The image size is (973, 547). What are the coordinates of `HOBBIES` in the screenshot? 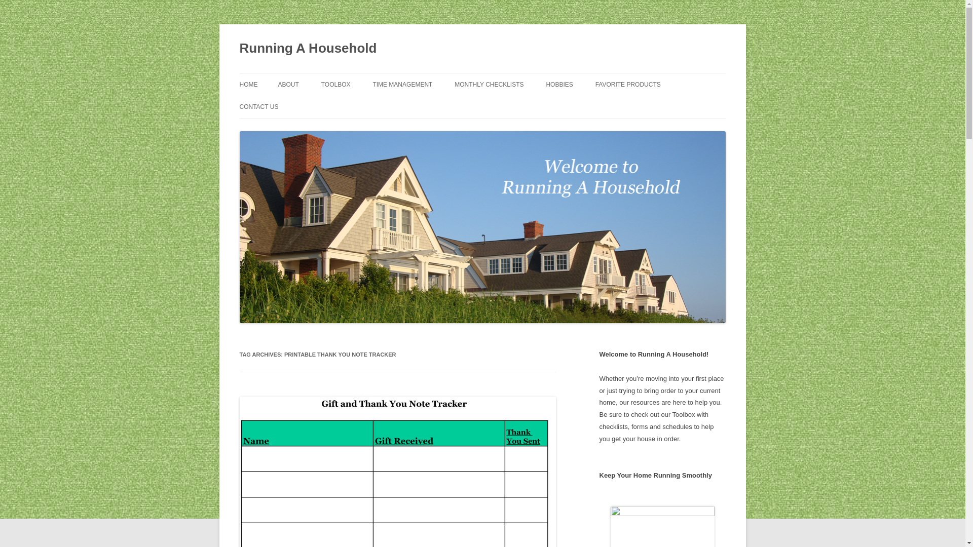 It's located at (559, 84).